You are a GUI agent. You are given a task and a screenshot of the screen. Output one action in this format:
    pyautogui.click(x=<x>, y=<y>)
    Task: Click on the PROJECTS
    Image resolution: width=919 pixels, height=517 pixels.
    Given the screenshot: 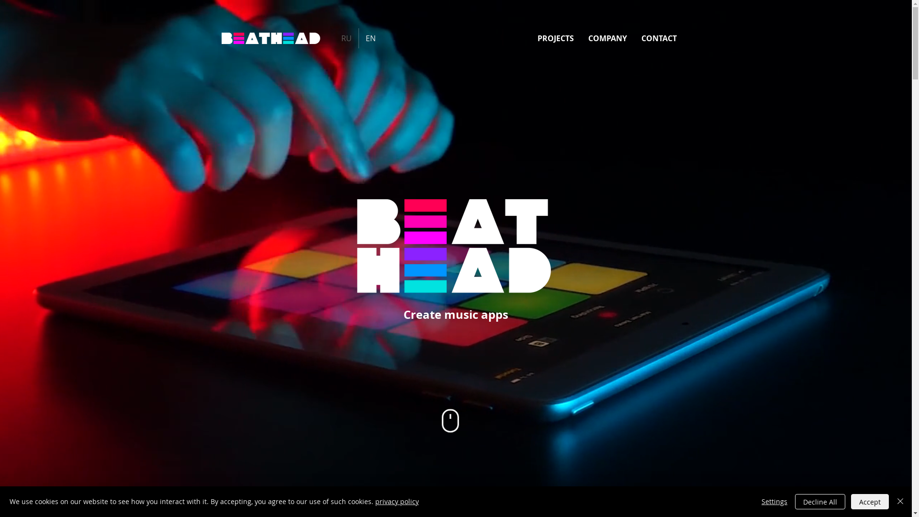 What is the action you would take?
    pyautogui.click(x=556, y=38)
    